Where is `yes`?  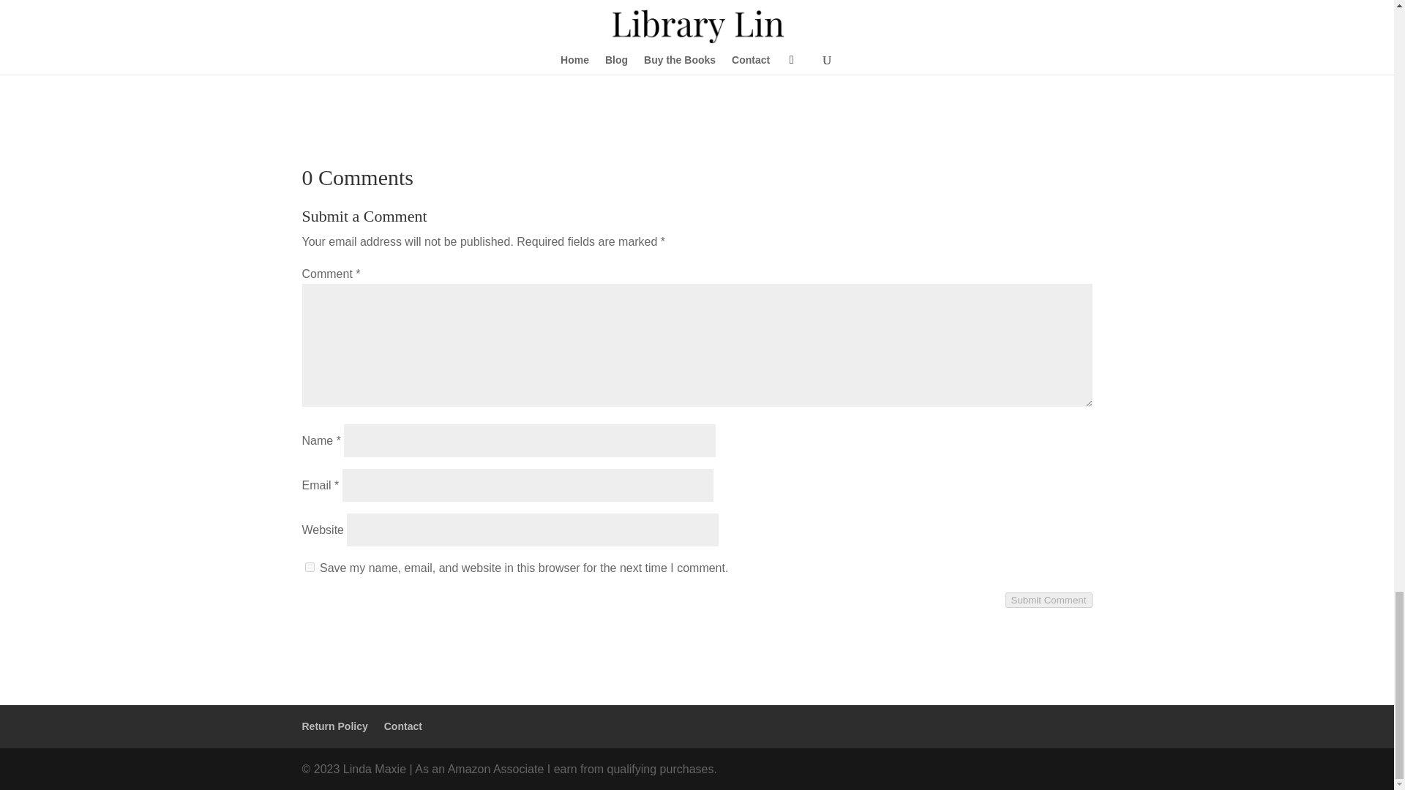
yes is located at coordinates (309, 566).